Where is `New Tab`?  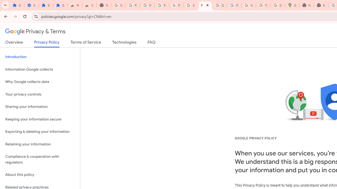
New Tab is located at coordinates (306, 5).